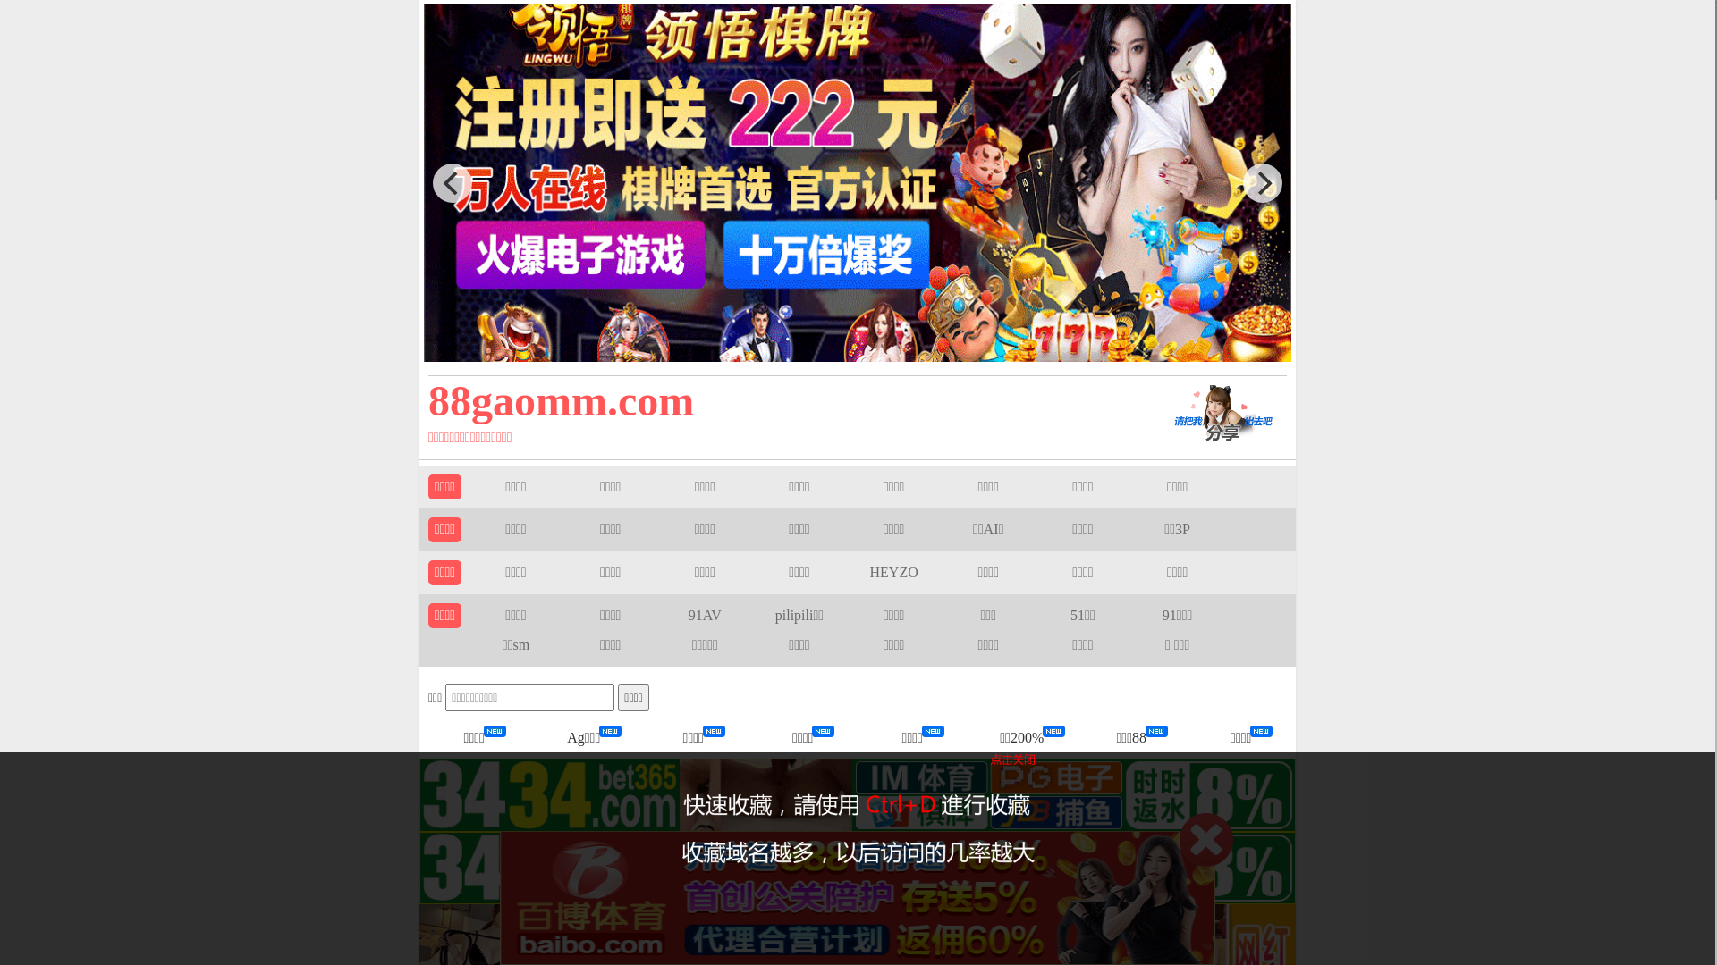  What do you see at coordinates (705, 615) in the screenshot?
I see `91AV` at bounding box center [705, 615].